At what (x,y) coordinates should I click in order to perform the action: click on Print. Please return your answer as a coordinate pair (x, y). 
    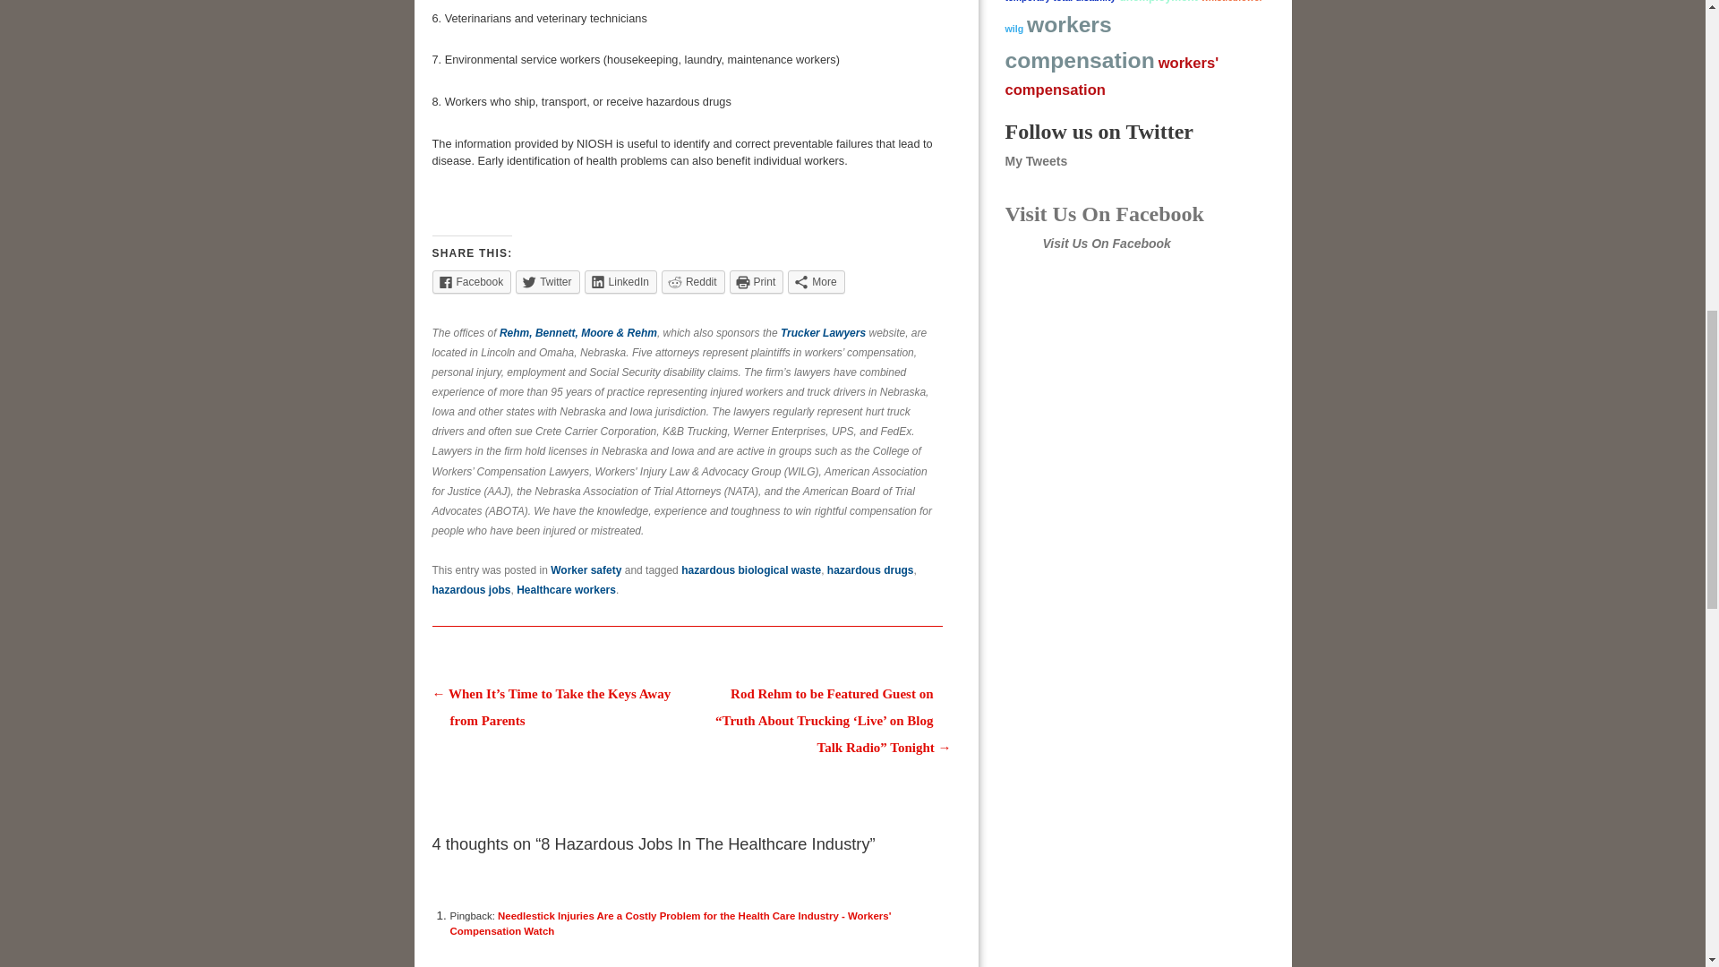
    Looking at the image, I should click on (756, 282).